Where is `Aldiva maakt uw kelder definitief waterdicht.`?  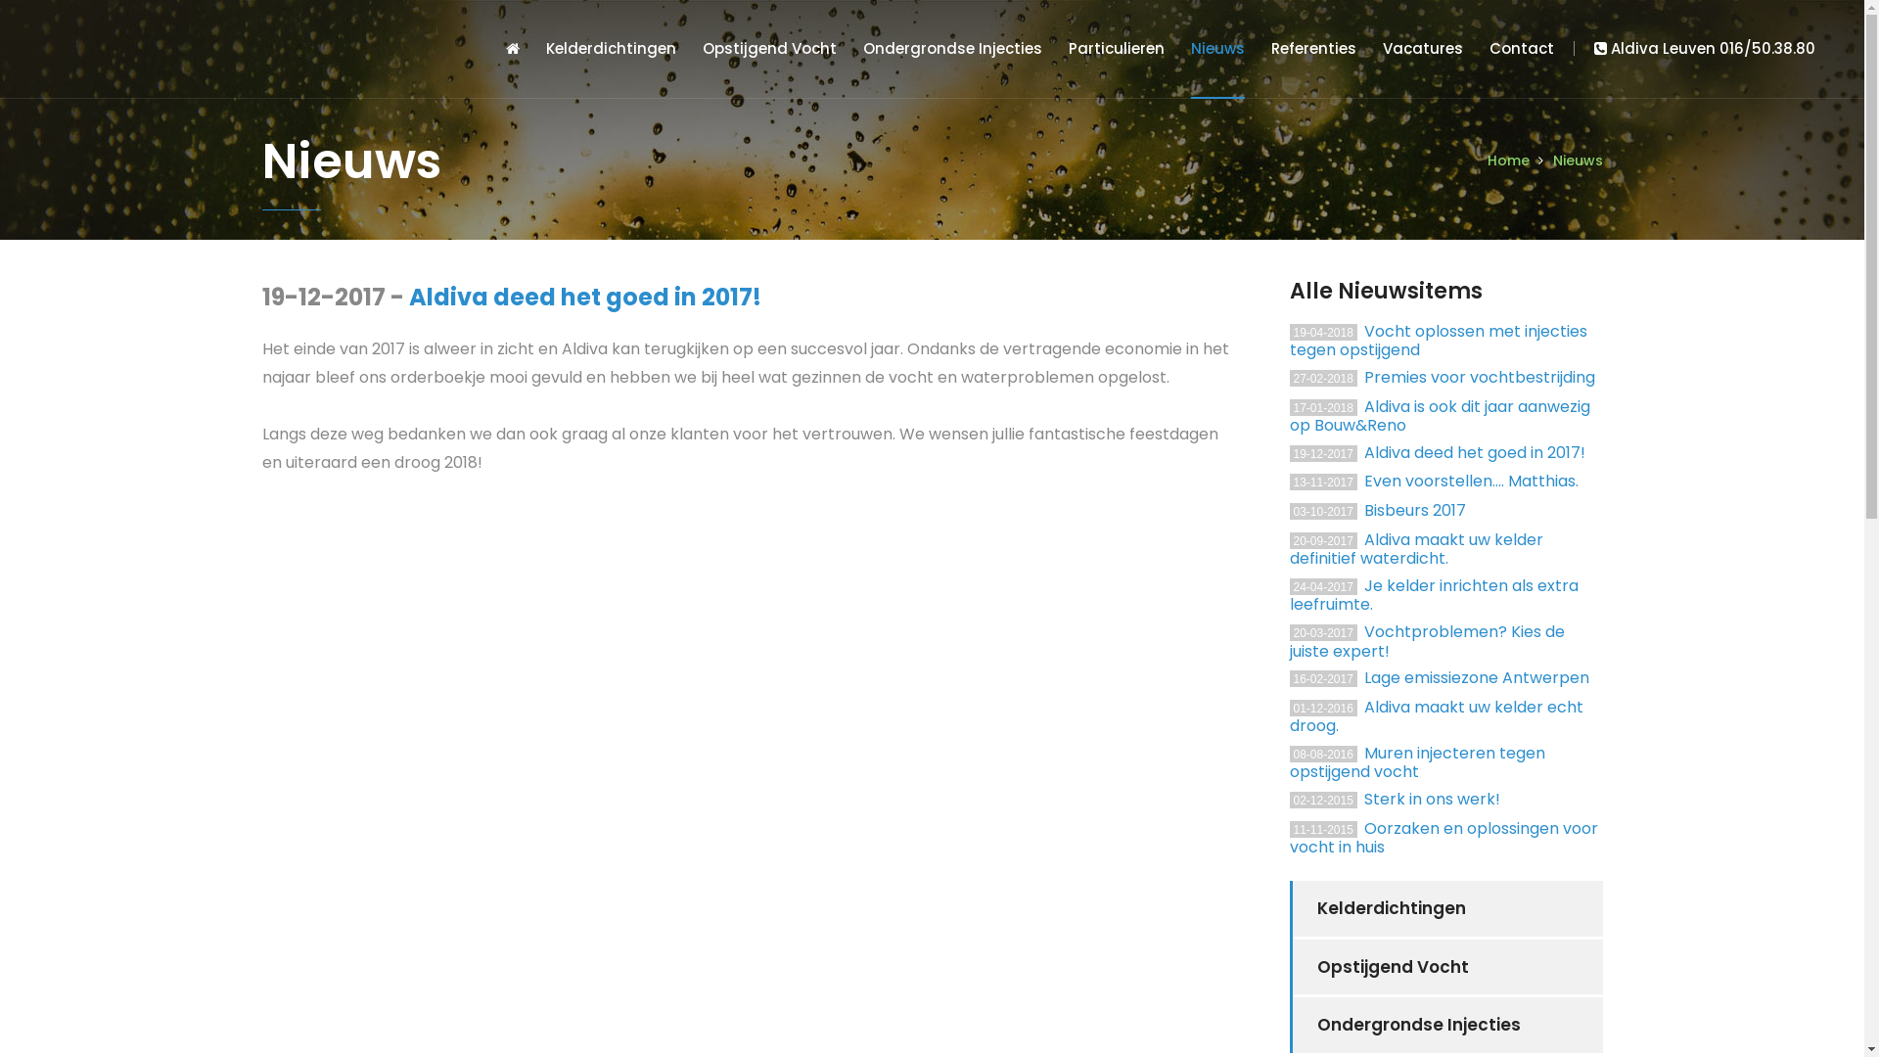 Aldiva maakt uw kelder definitief waterdicht. is located at coordinates (1417, 550).